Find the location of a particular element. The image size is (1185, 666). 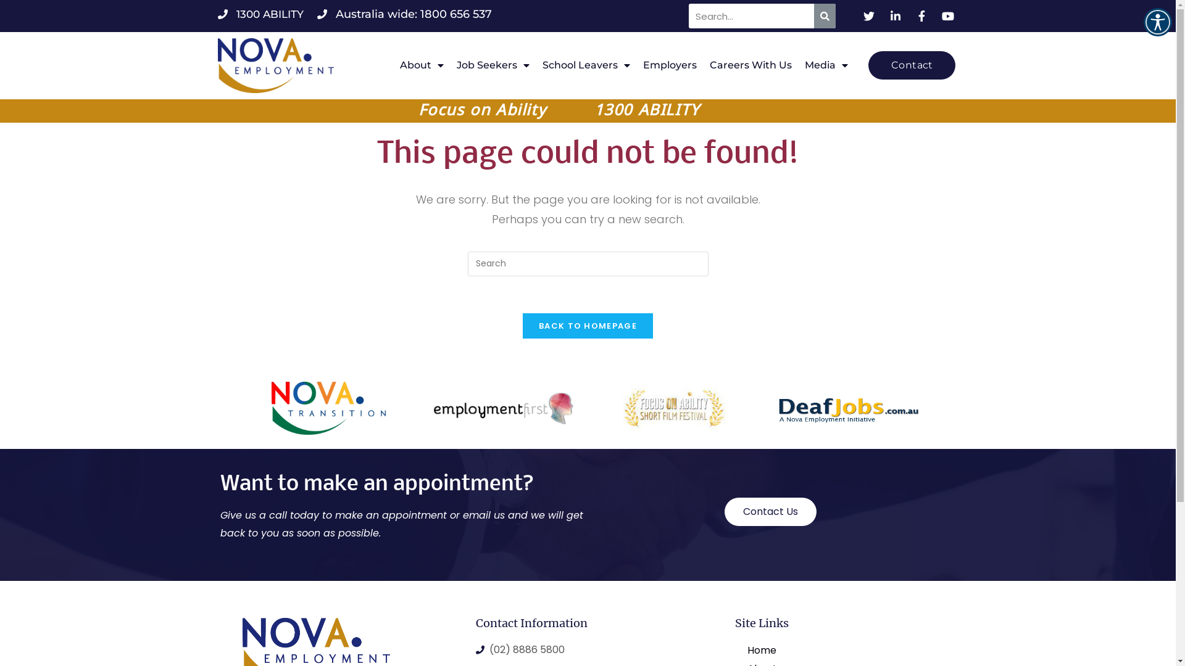

(02) 8886 5800 is located at coordinates (581, 650).